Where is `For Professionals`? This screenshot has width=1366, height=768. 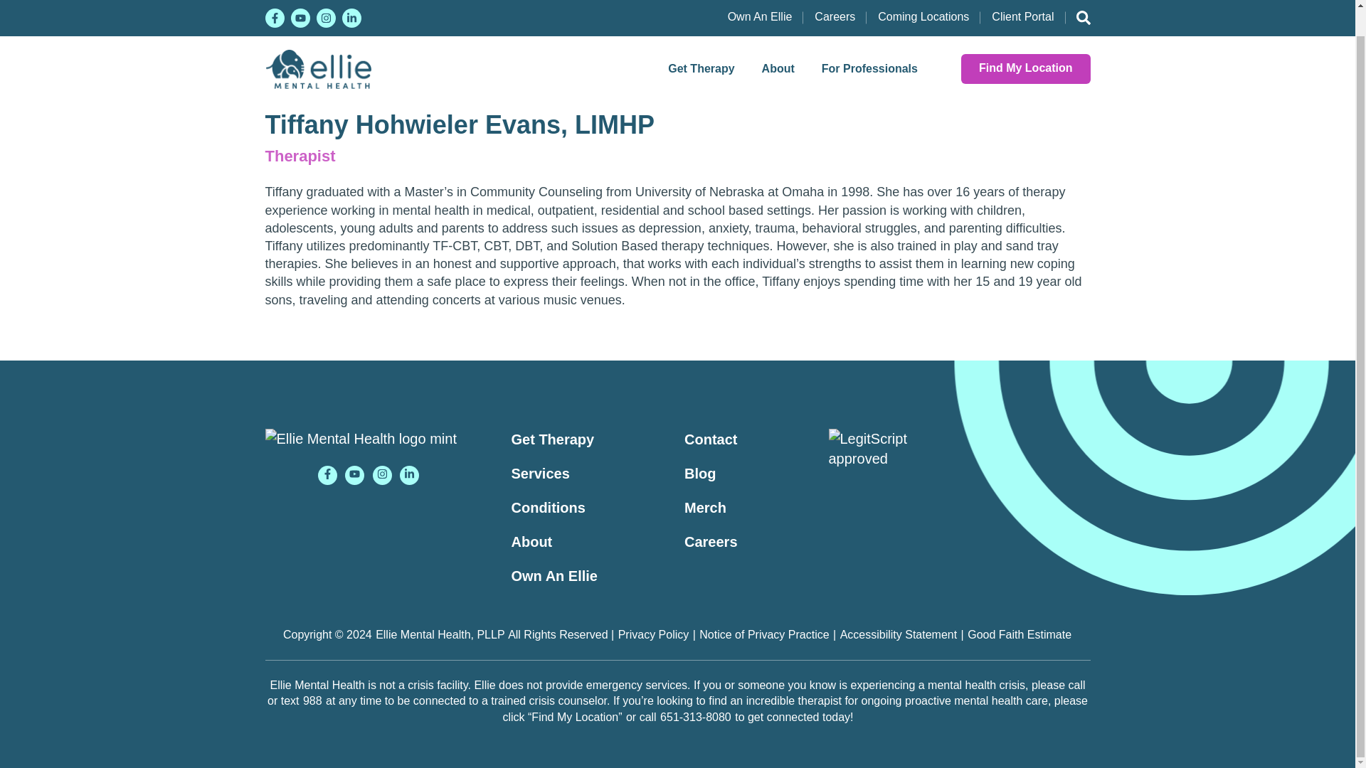
For Professionals is located at coordinates (869, 41).